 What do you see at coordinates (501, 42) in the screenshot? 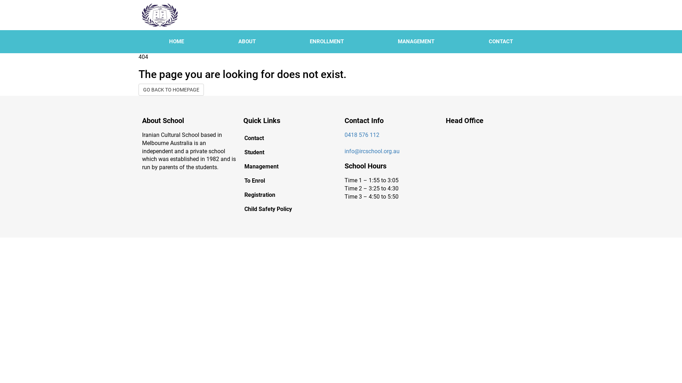
I see `CONTACT` at bounding box center [501, 42].